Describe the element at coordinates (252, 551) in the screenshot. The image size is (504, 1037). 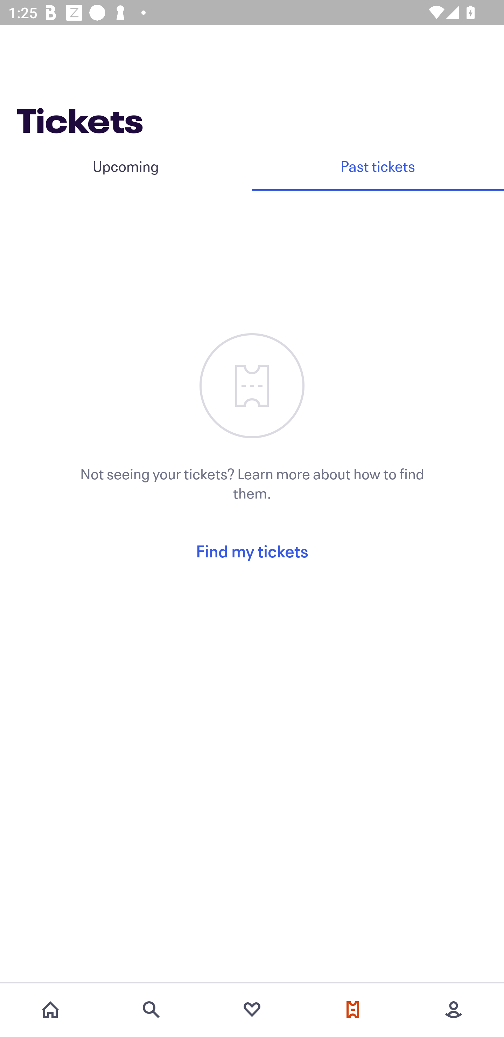
I see `Find my tickets` at that location.